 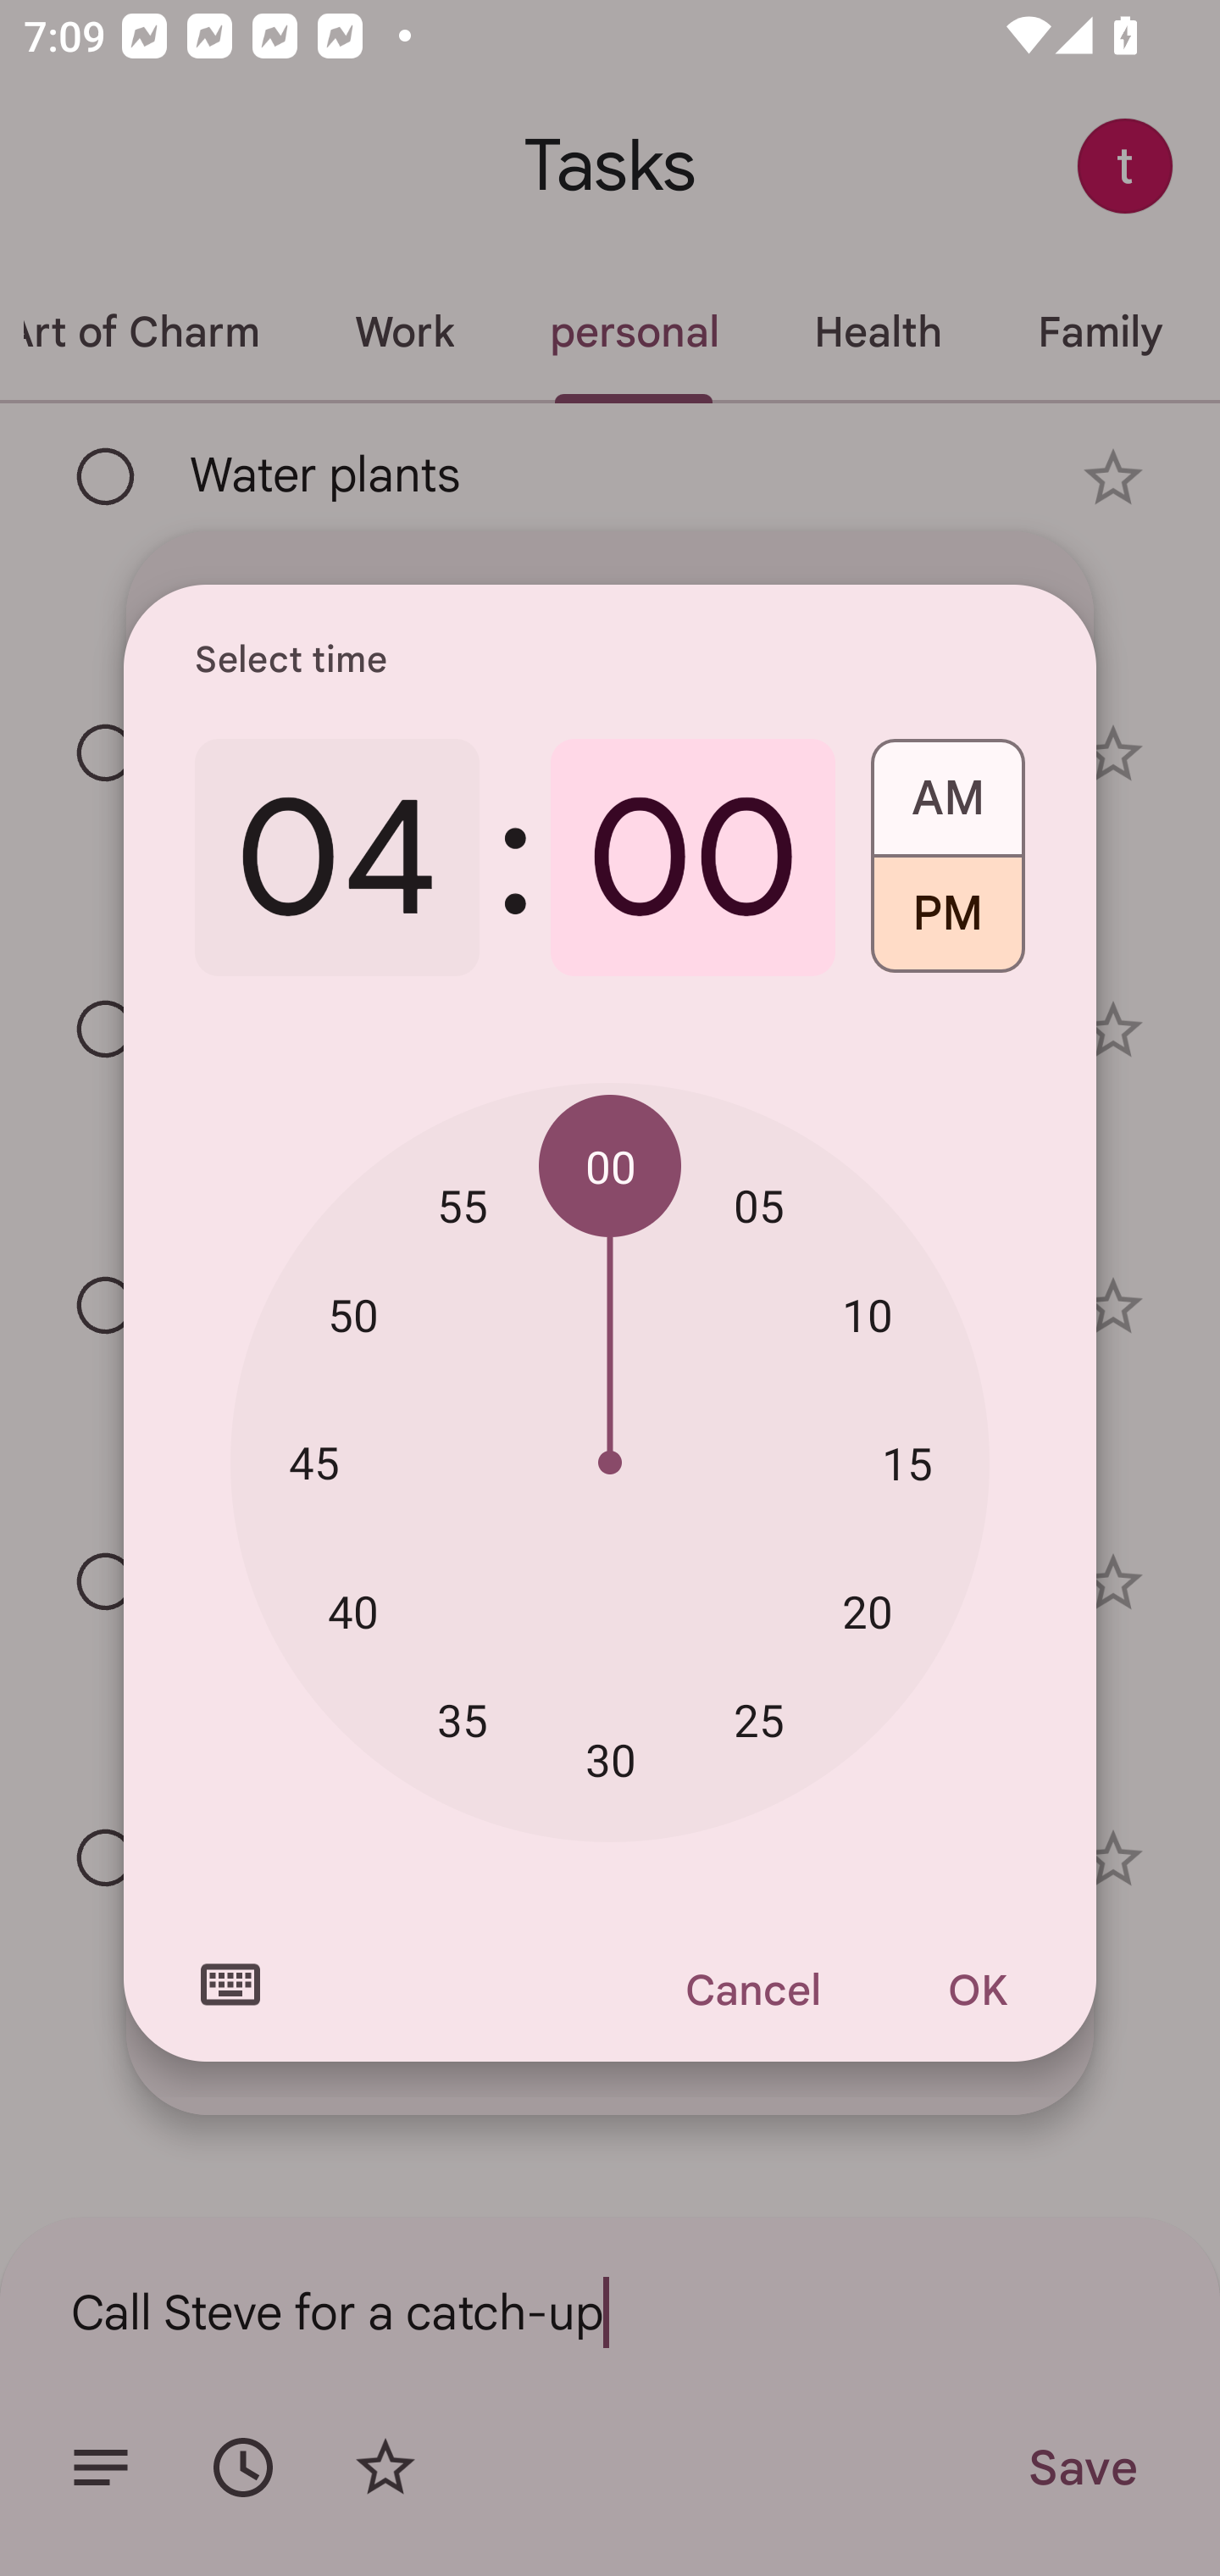 What do you see at coordinates (868, 1611) in the screenshot?
I see `20 20 minutes` at bounding box center [868, 1611].